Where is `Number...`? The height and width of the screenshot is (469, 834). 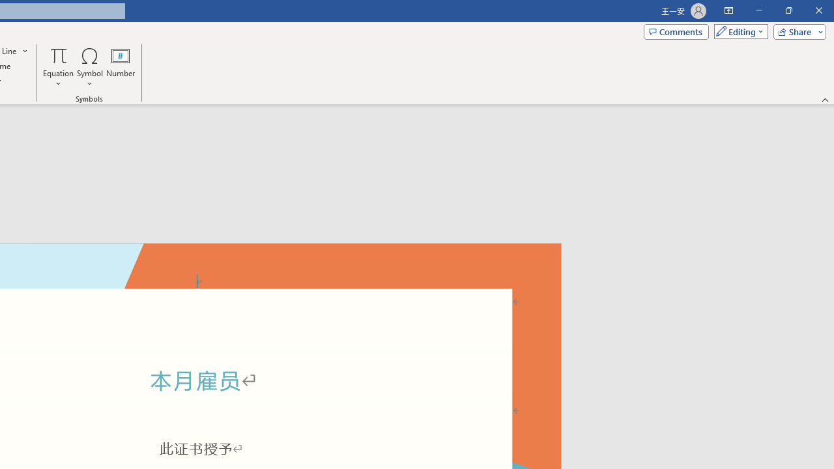
Number... is located at coordinates (121, 66).